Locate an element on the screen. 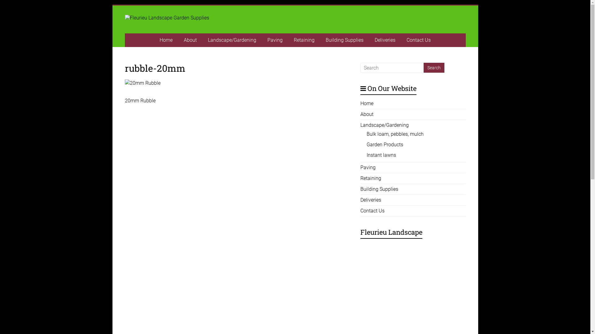 This screenshot has width=595, height=334. Garden Products is located at coordinates (385, 145).